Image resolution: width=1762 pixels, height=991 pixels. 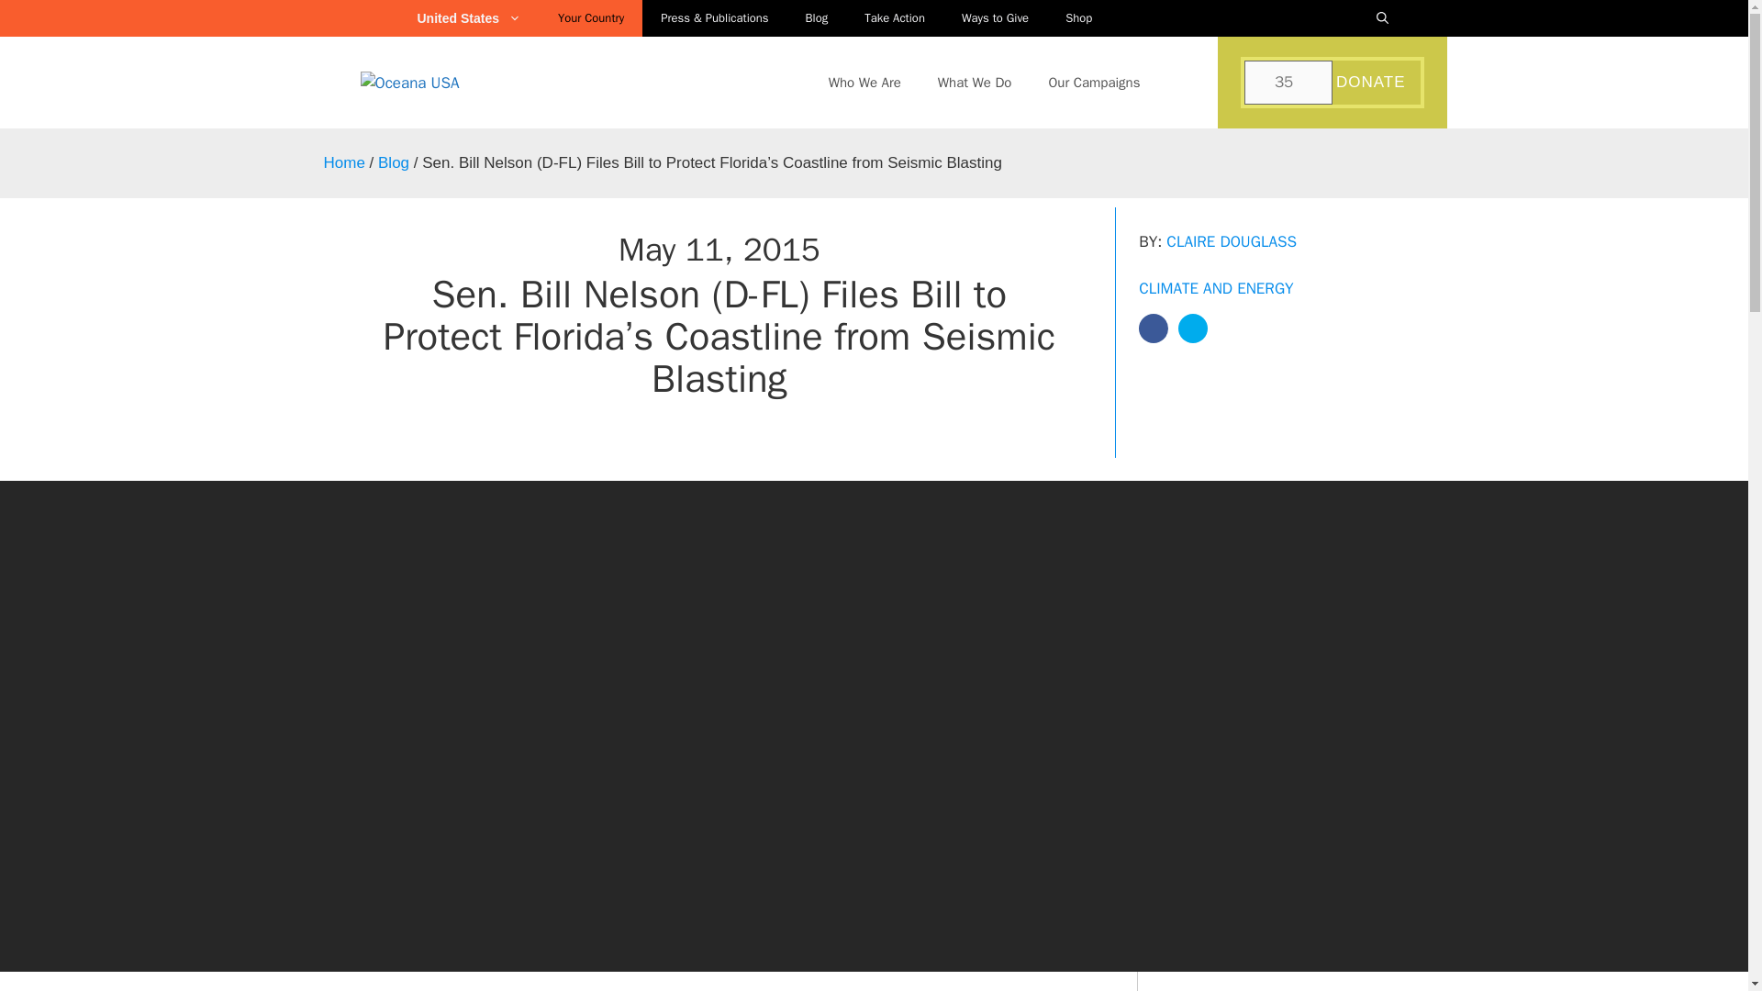 I want to click on What We Do, so click(x=975, y=83).